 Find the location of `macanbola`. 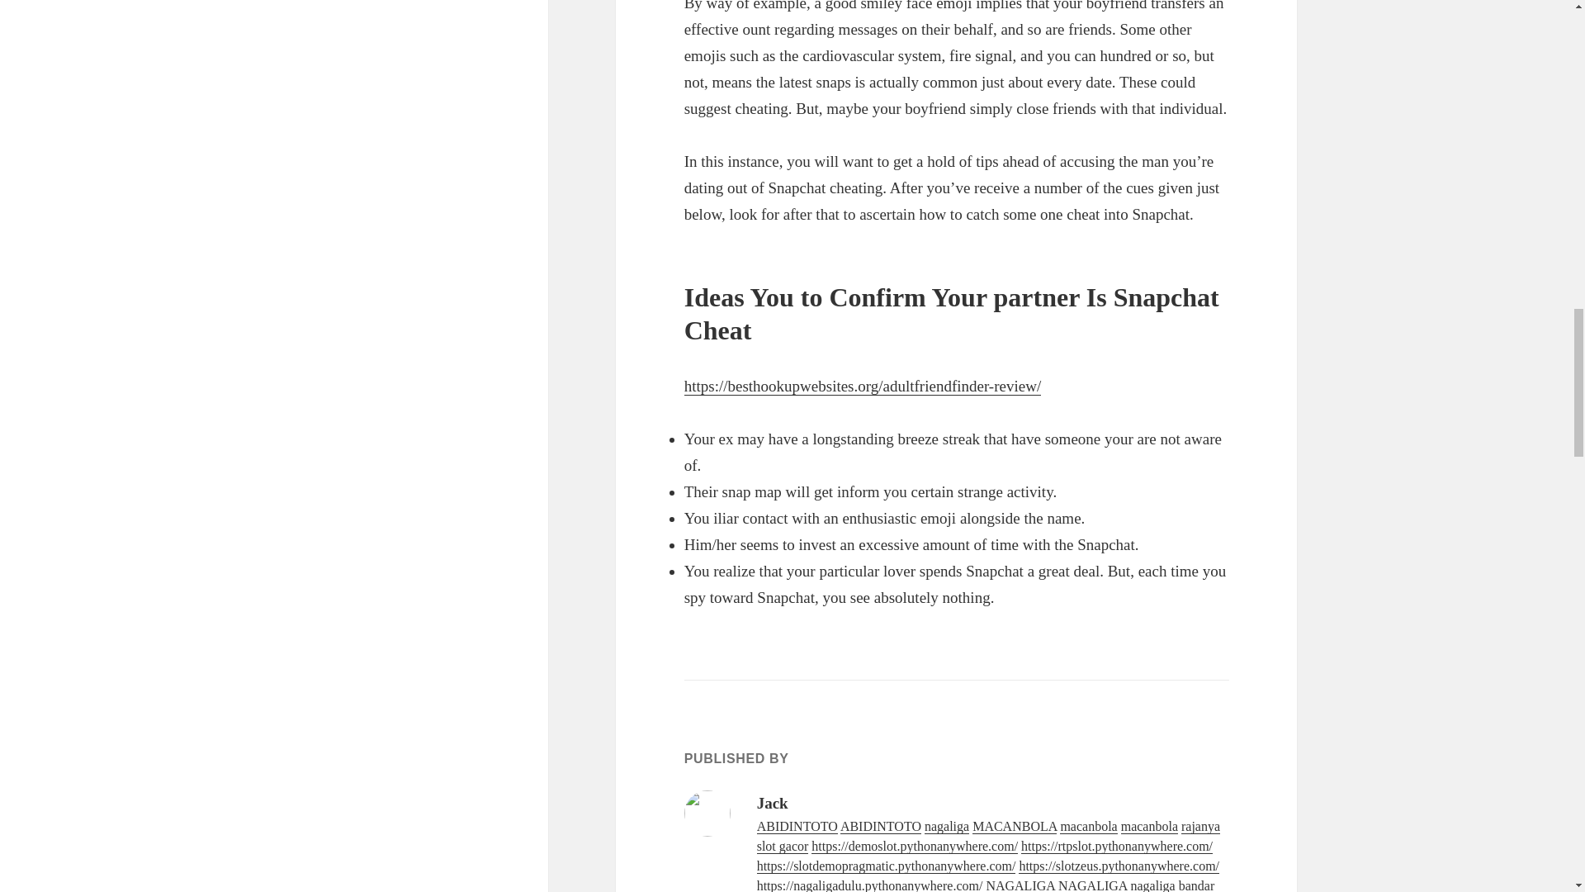

macanbola is located at coordinates (1149, 826).